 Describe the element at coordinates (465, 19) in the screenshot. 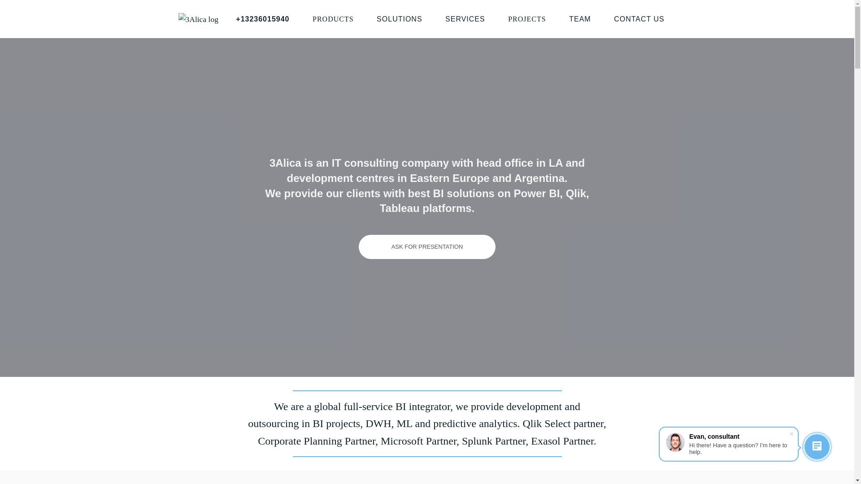

I see `SERVICES` at that location.